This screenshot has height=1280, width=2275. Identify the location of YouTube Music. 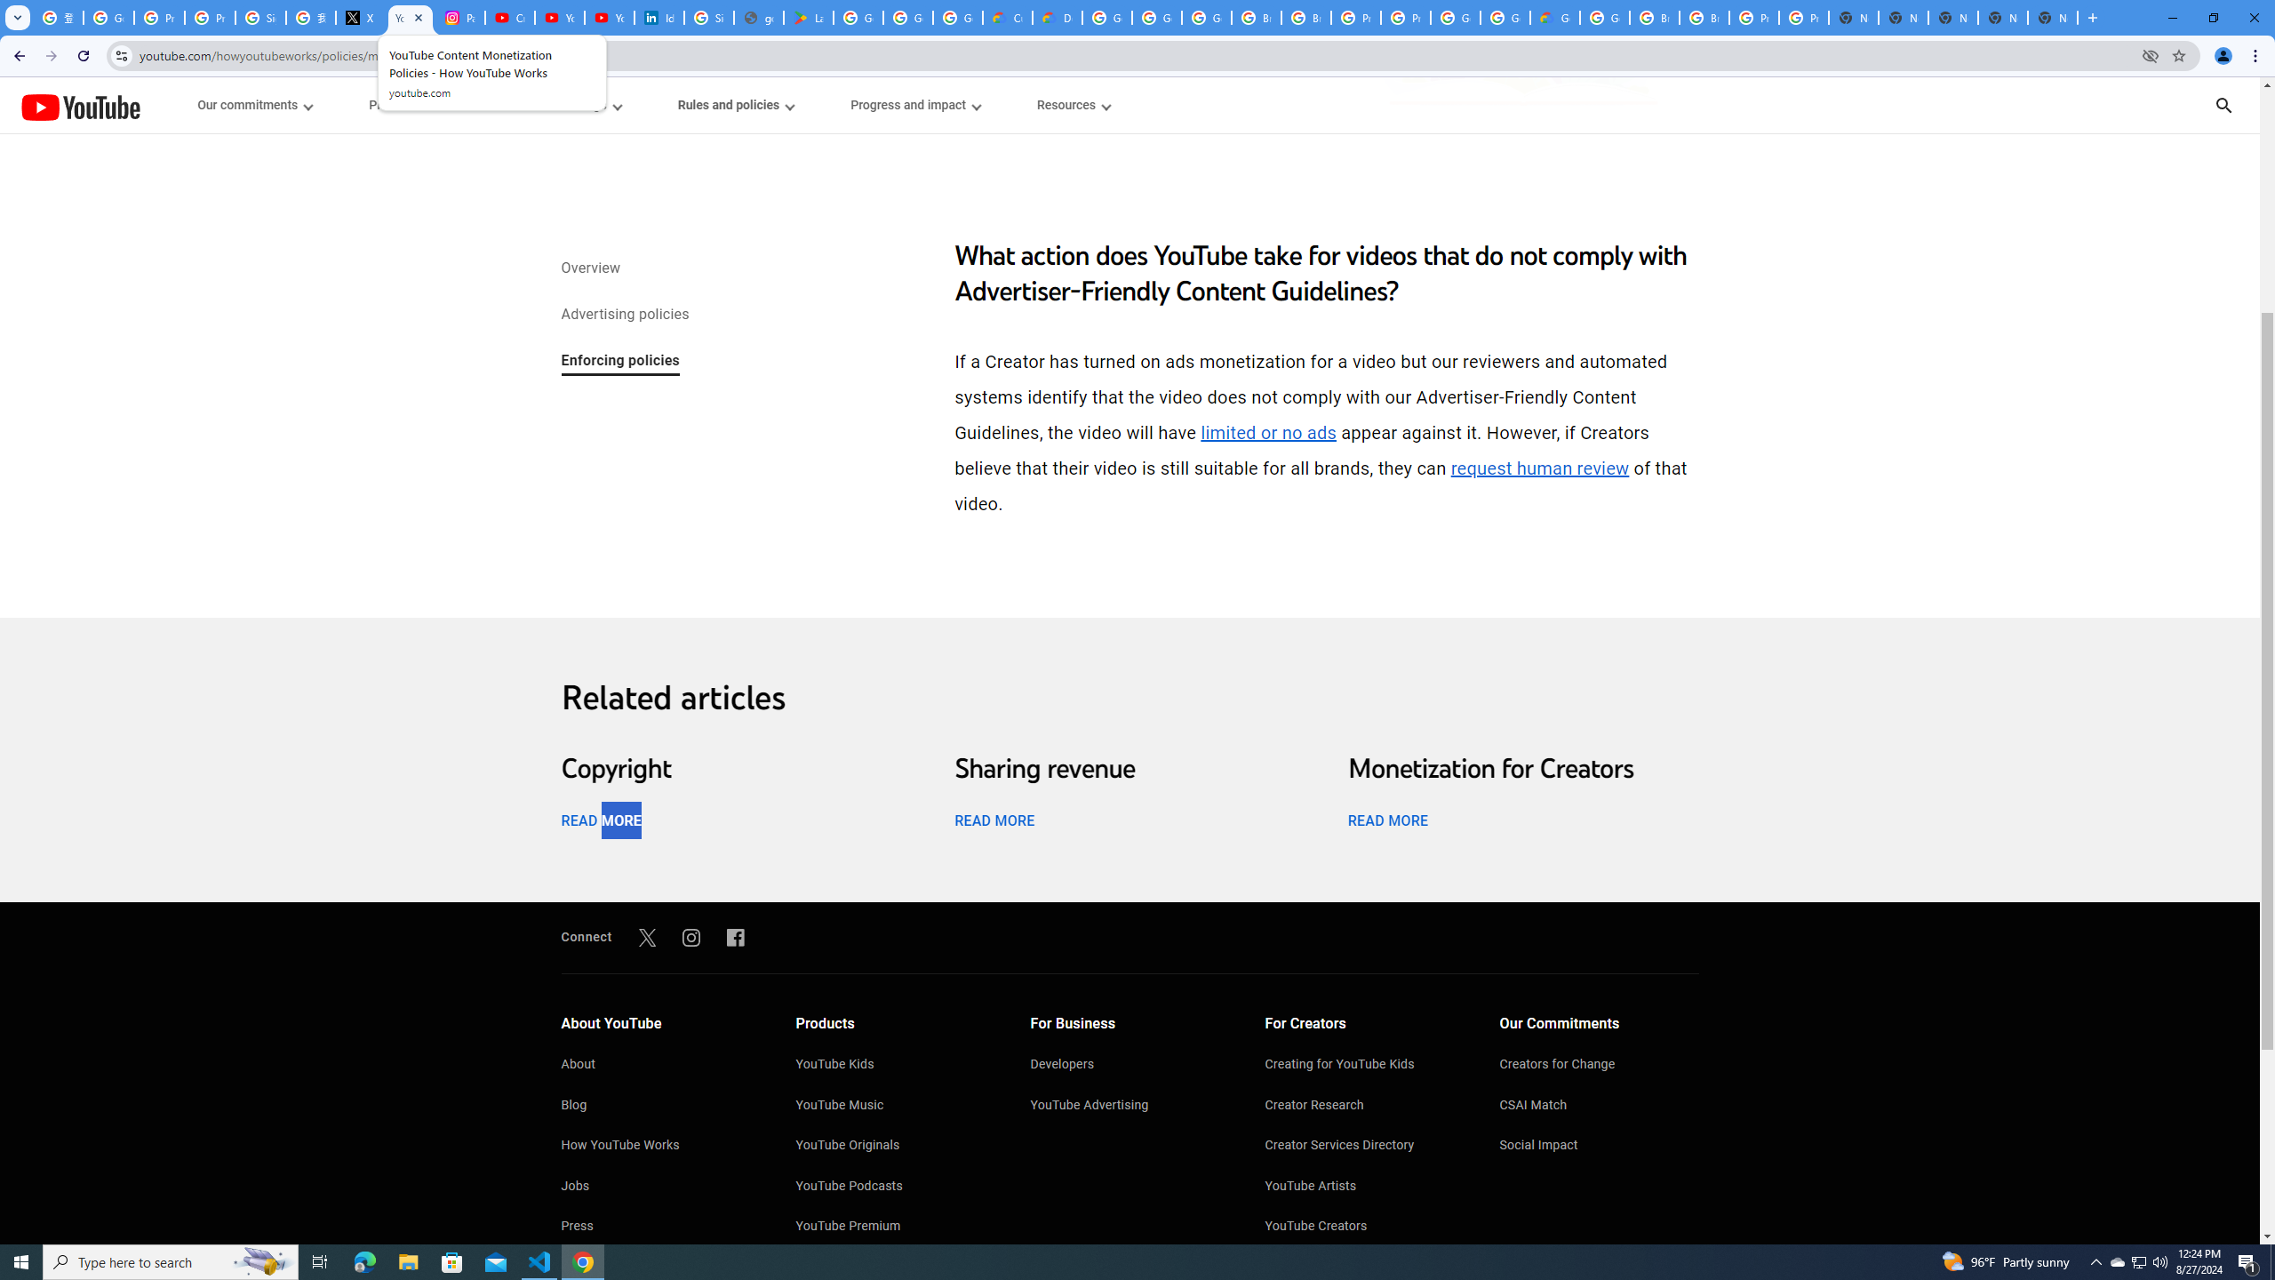
(896, 1107).